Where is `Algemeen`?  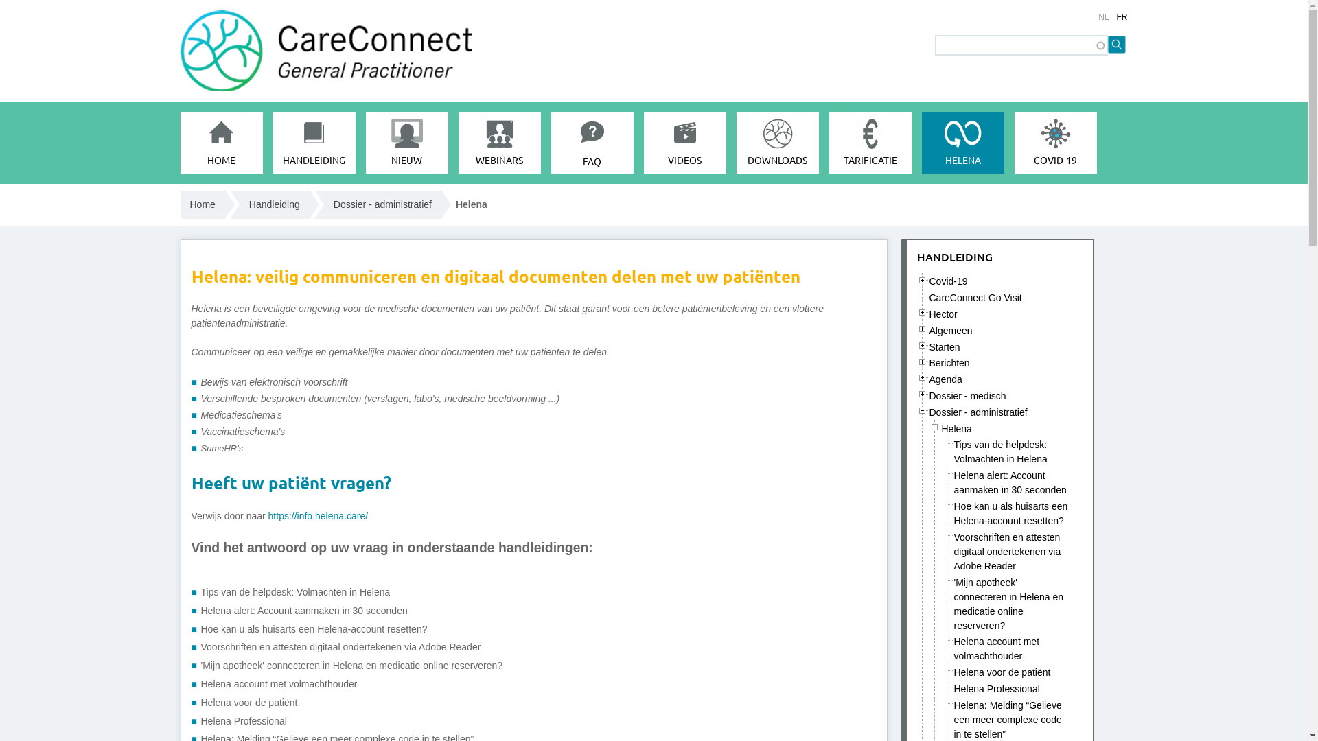
Algemeen is located at coordinates (951, 331).